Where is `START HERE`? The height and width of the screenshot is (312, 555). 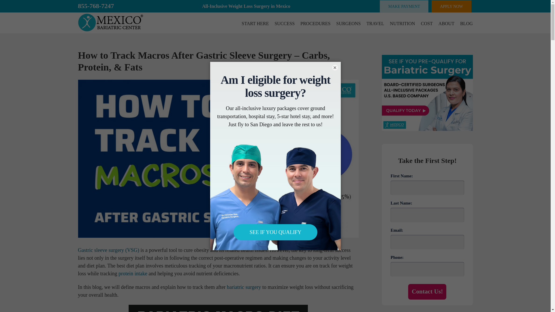 START HERE is located at coordinates (255, 23).